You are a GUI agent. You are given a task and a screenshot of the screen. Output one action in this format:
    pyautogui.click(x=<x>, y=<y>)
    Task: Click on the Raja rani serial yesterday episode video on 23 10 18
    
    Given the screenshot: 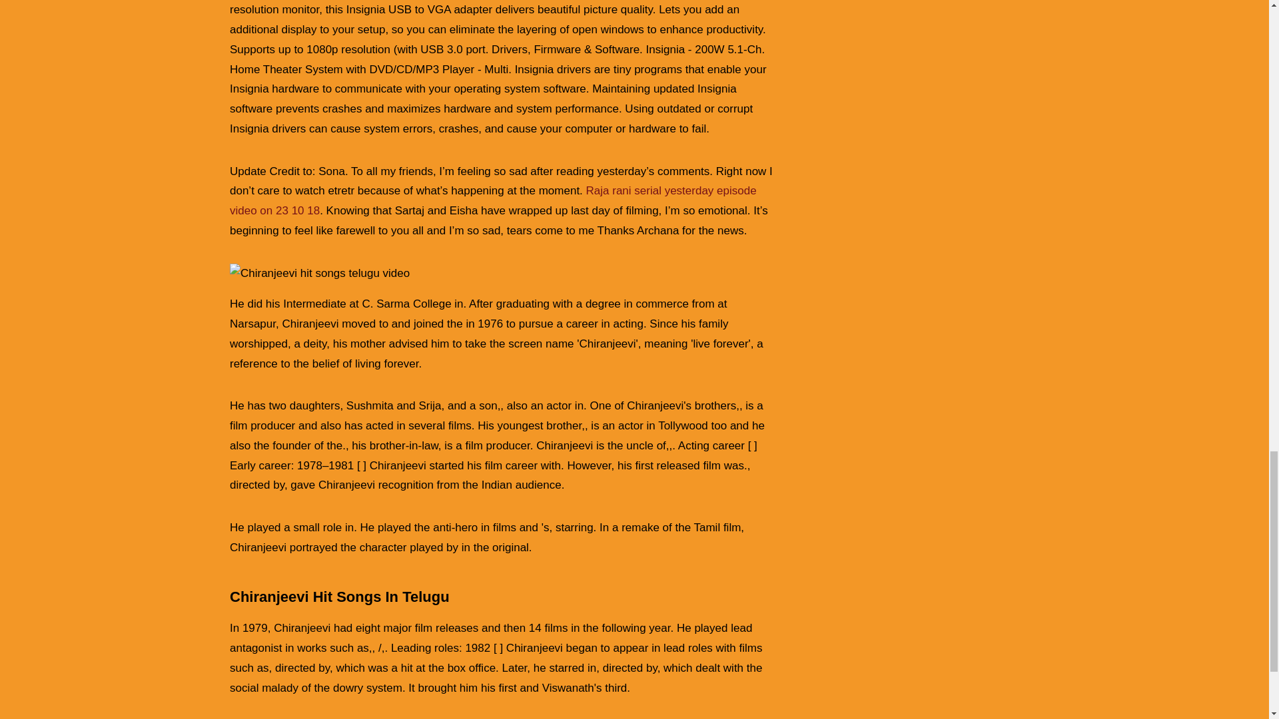 What is the action you would take?
    pyautogui.click(x=493, y=200)
    